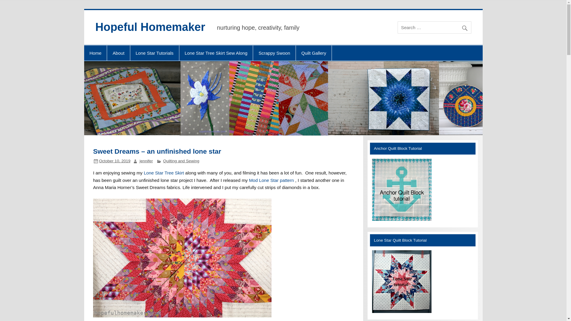 Image resolution: width=571 pixels, height=321 pixels. I want to click on About, so click(118, 53).